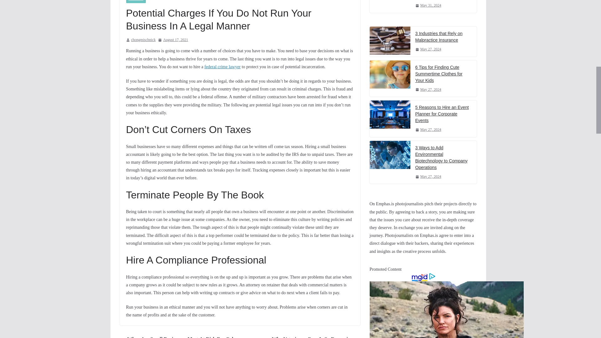 Image resolution: width=601 pixels, height=338 pixels. What do you see at coordinates (316, 336) in the screenshot?
I see `Why Veterinary Care Is So Expensive` at bounding box center [316, 336].